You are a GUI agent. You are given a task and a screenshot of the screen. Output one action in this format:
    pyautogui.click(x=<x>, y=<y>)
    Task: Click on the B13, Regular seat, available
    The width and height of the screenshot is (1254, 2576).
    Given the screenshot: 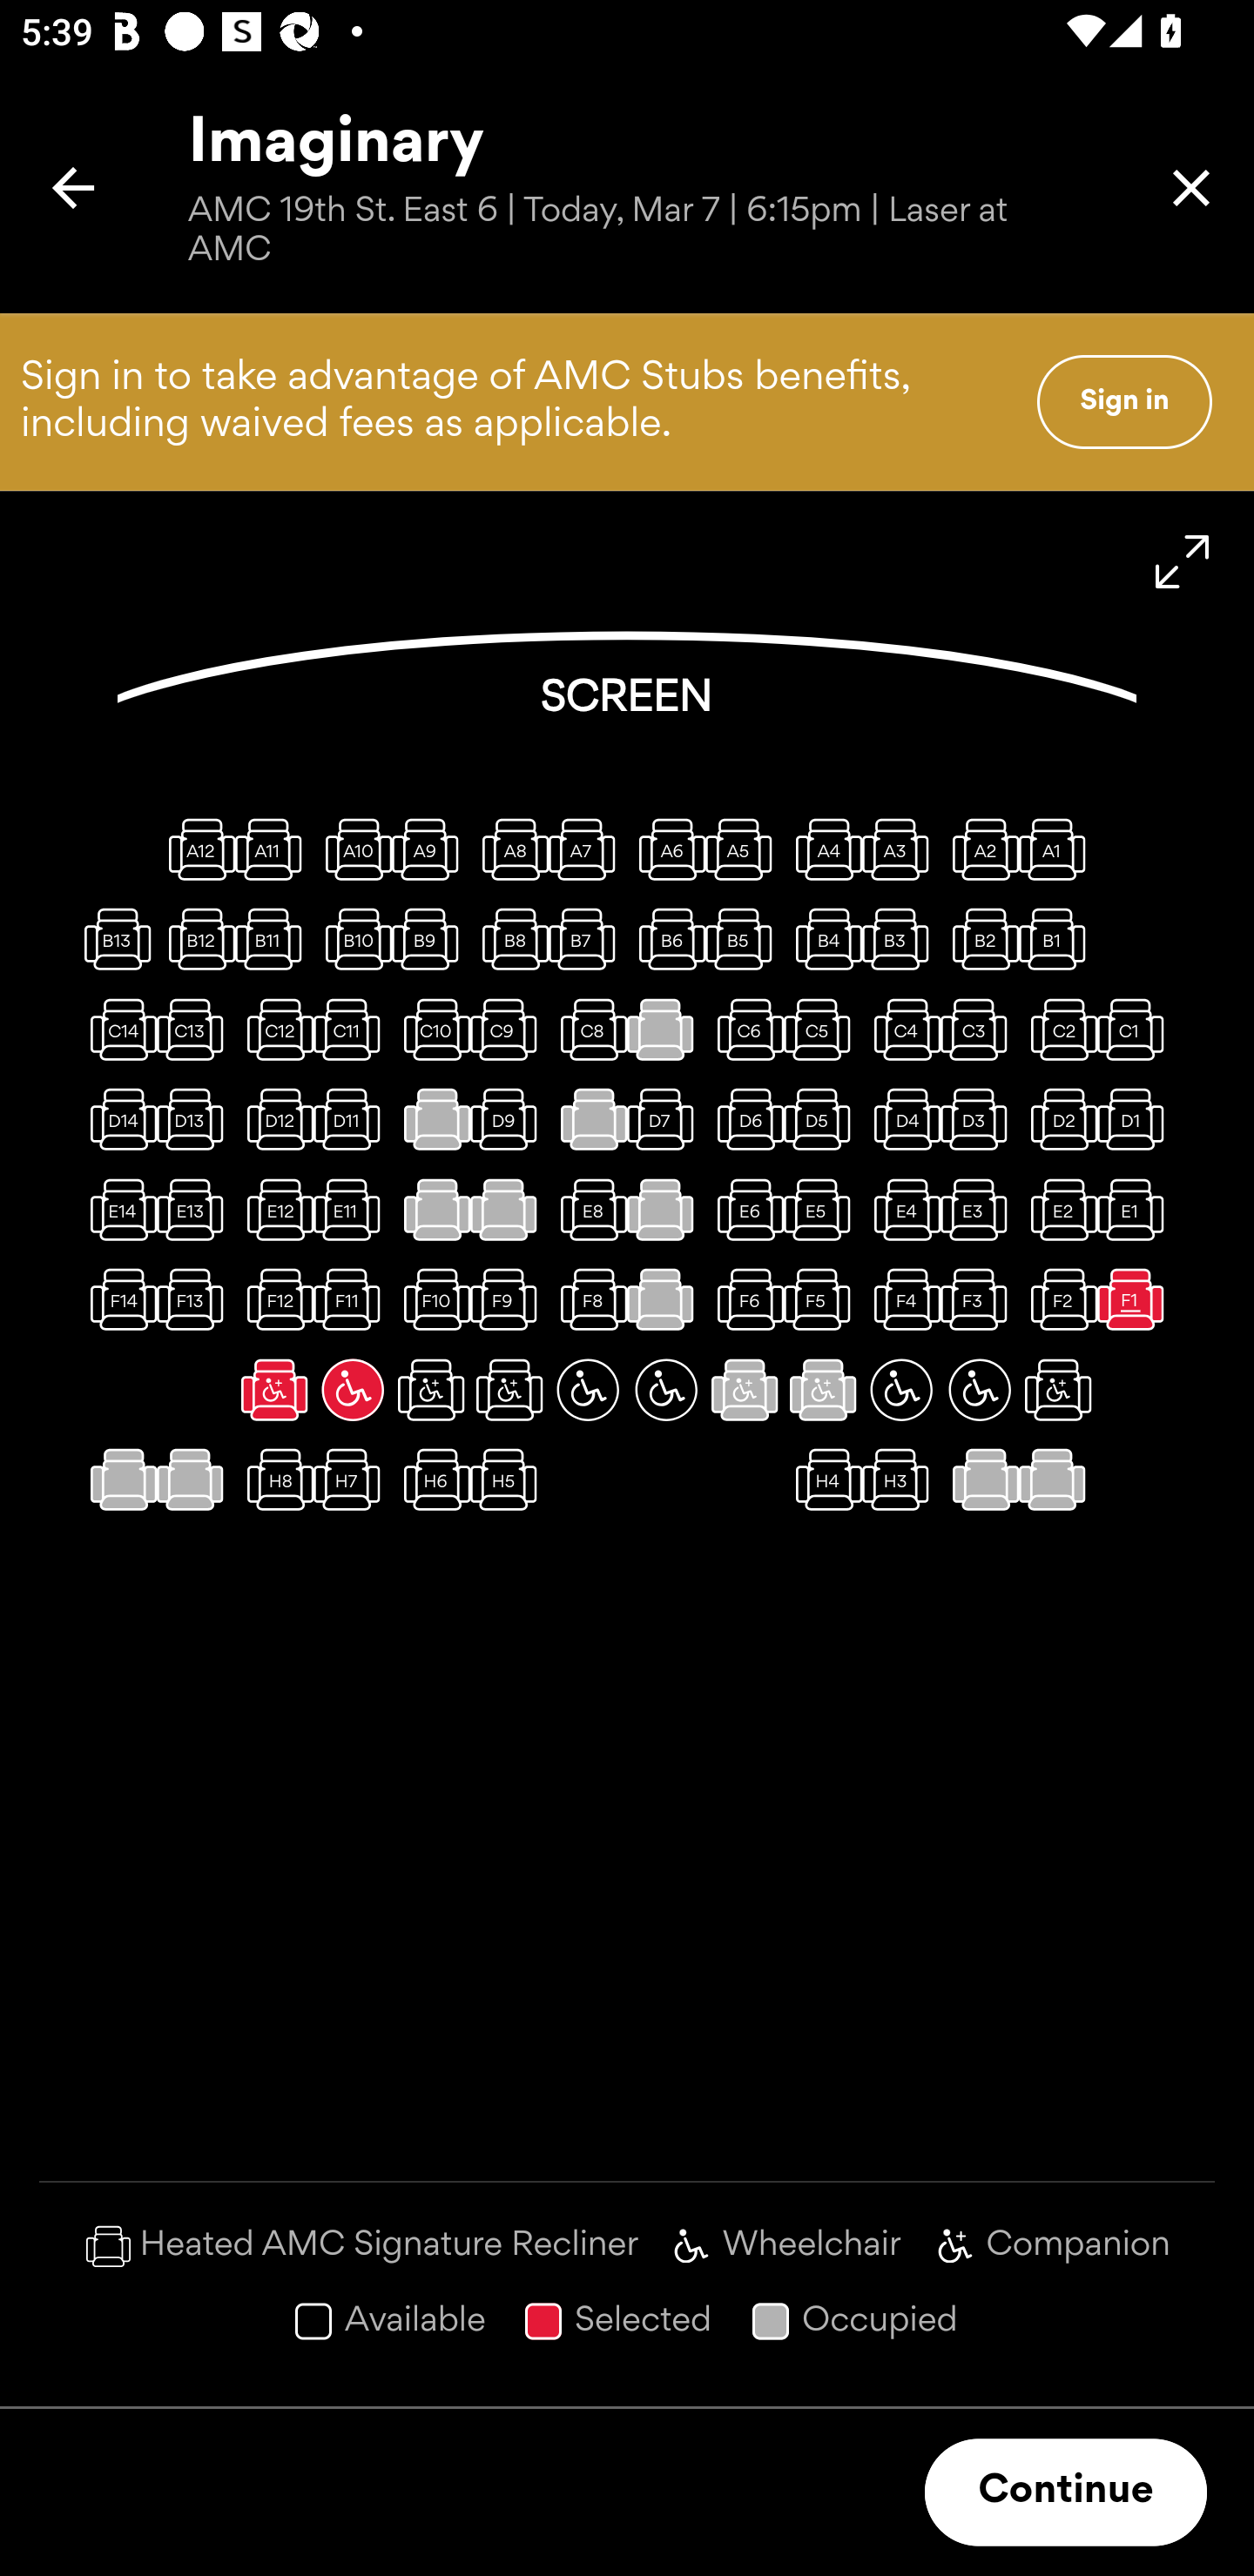 What is the action you would take?
    pyautogui.click(x=117, y=938)
    